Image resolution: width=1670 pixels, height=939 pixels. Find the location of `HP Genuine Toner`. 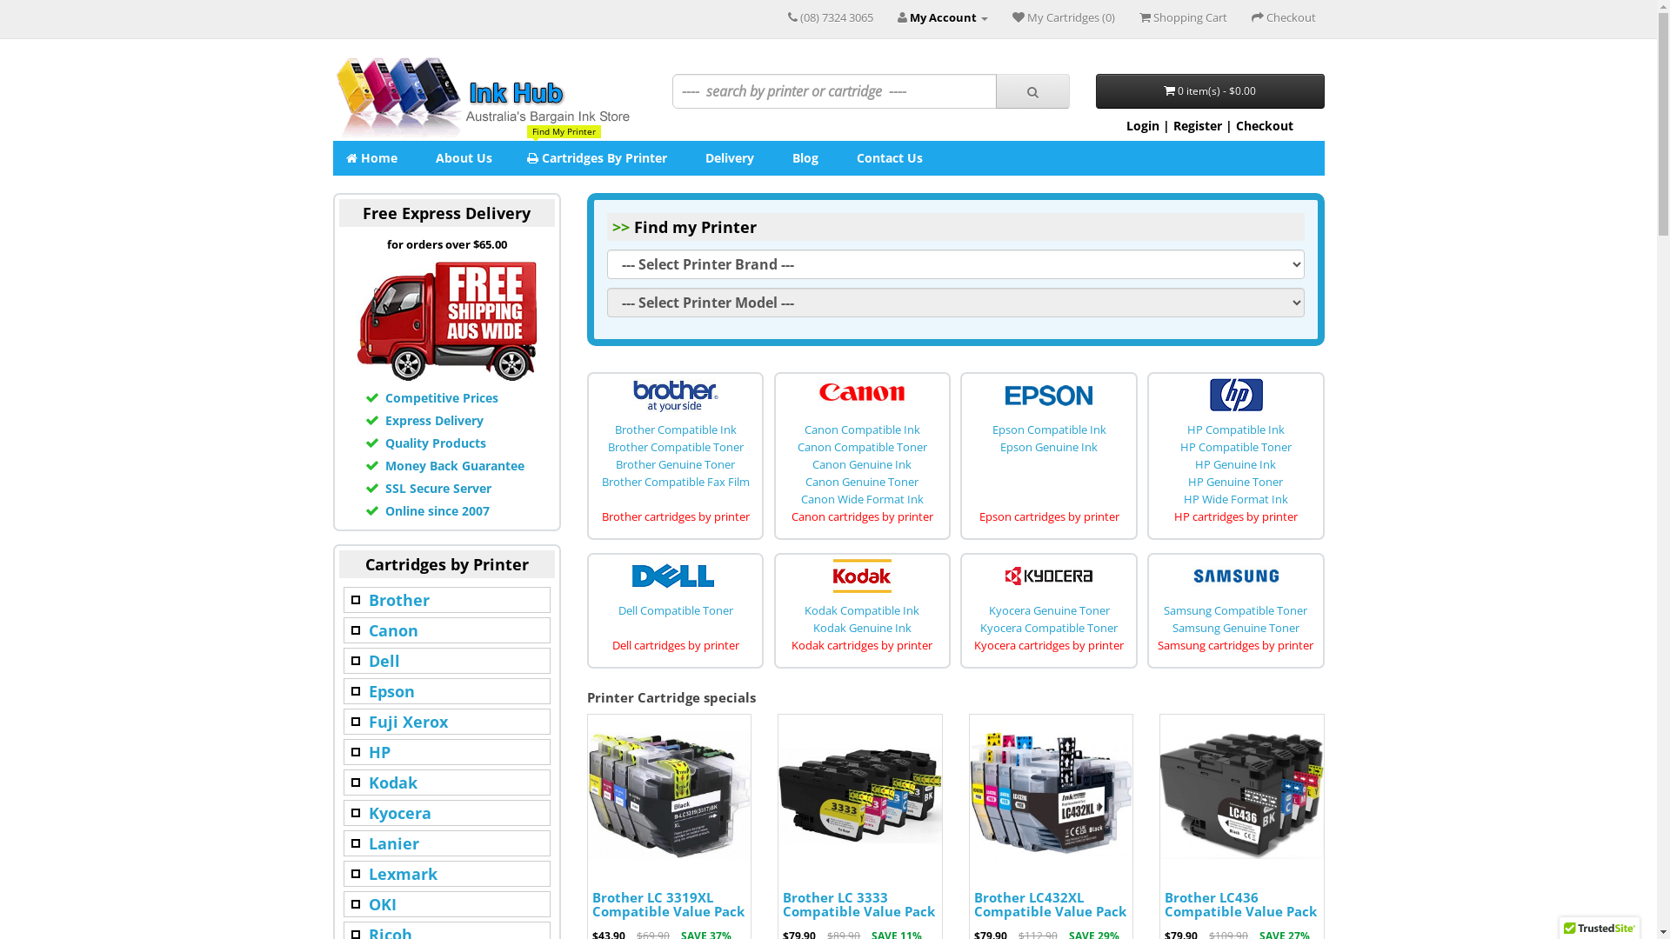

HP Genuine Toner is located at coordinates (1235, 482).